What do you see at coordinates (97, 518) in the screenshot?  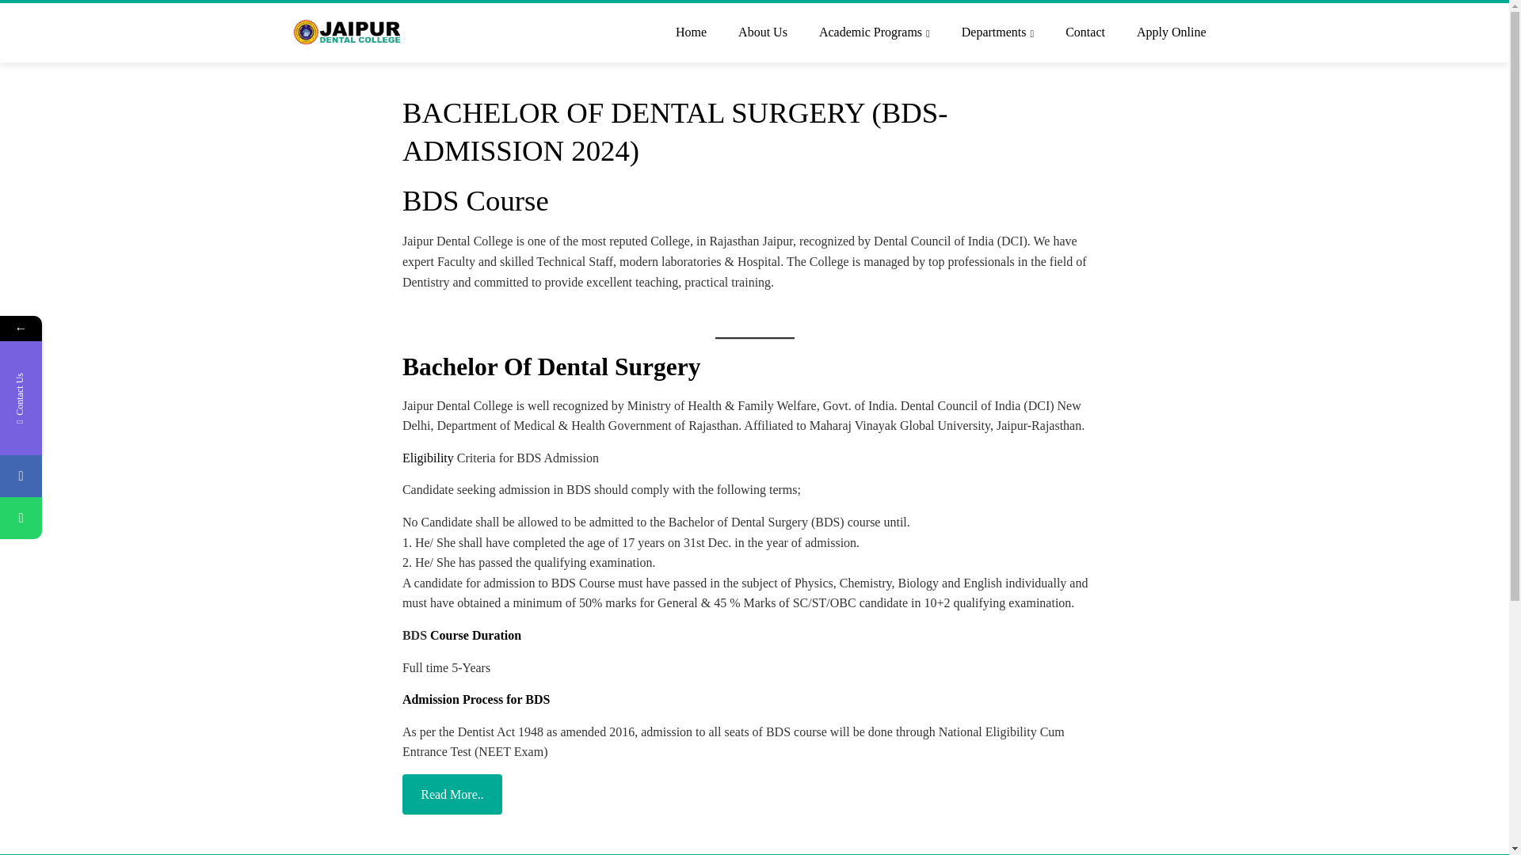 I see `WhatsApp` at bounding box center [97, 518].